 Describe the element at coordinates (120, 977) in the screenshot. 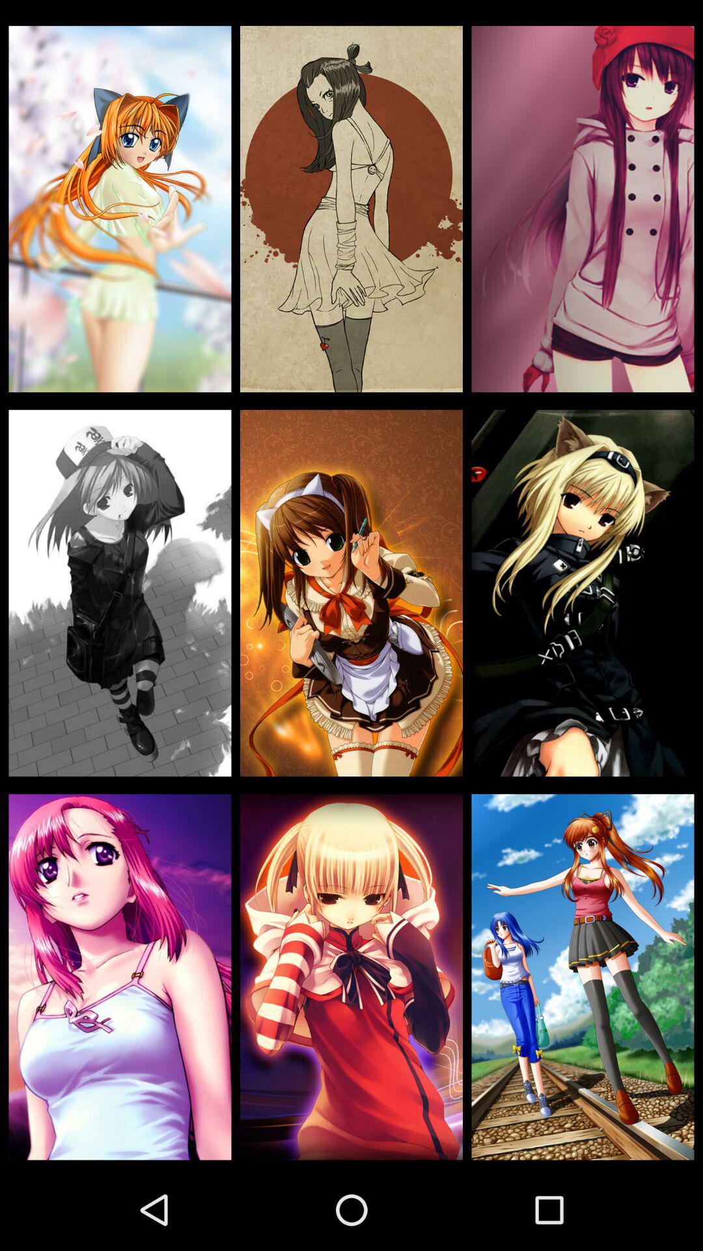

I see `open the icon at the bottom left corner` at that location.